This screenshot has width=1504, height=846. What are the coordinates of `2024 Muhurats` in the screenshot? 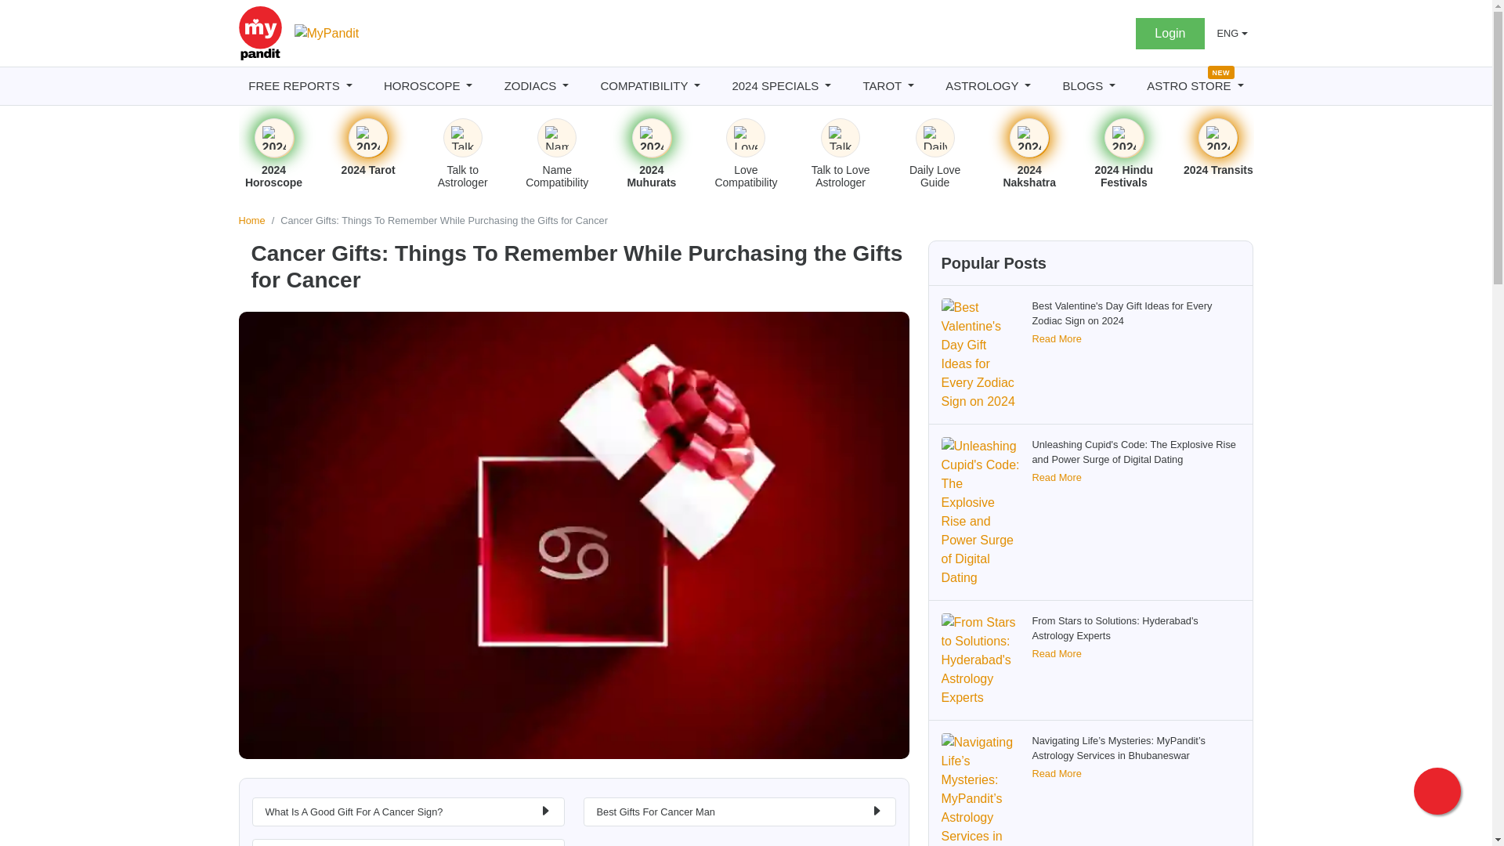 It's located at (652, 138).